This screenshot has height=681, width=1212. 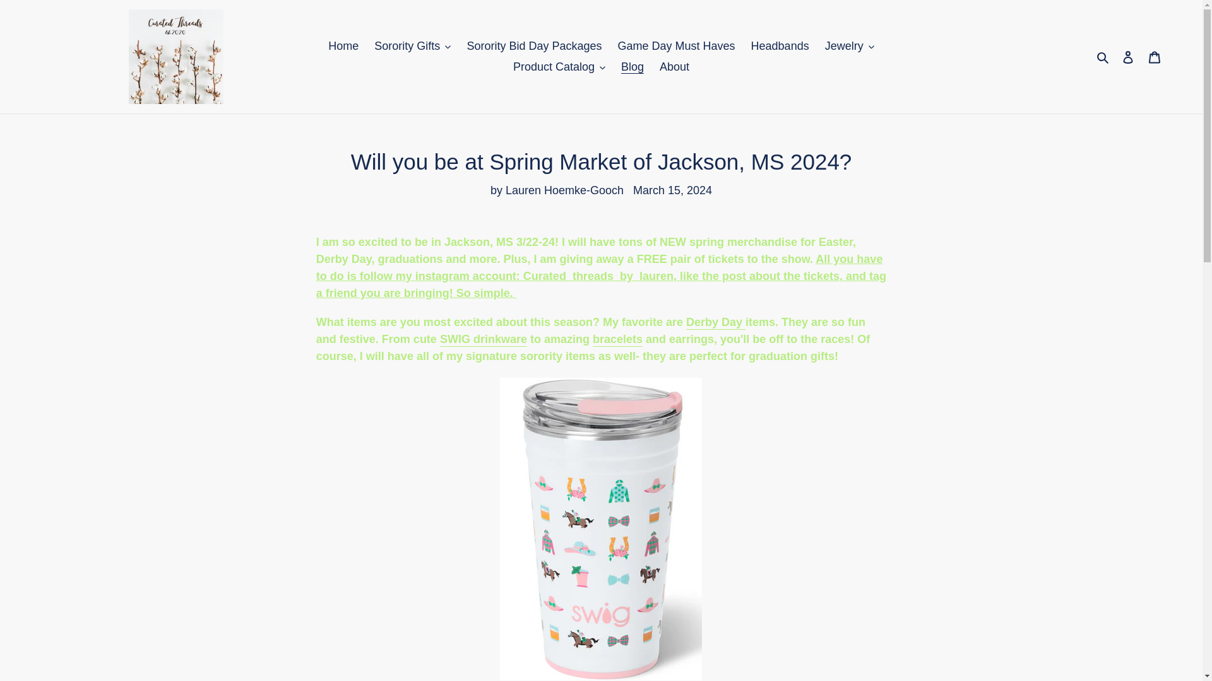 What do you see at coordinates (715, 323) in the screenshot?
I see `Derby Day Collection` at bounding box center [715, 323].